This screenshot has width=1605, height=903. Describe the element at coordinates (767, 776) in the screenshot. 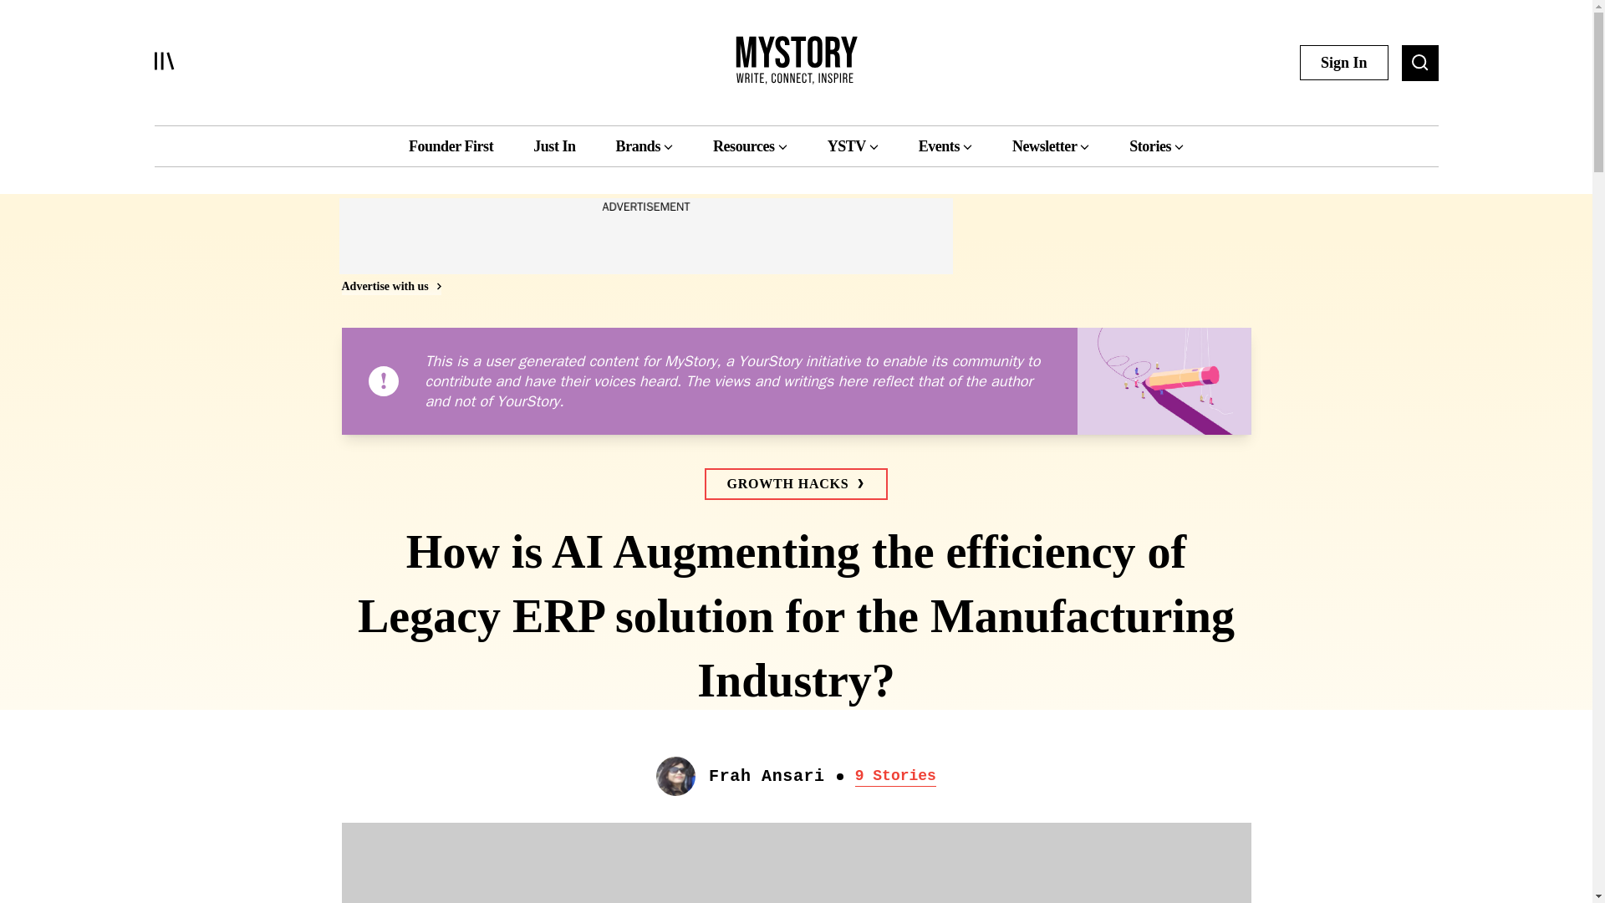

I see `Frah Ansari` at that location.